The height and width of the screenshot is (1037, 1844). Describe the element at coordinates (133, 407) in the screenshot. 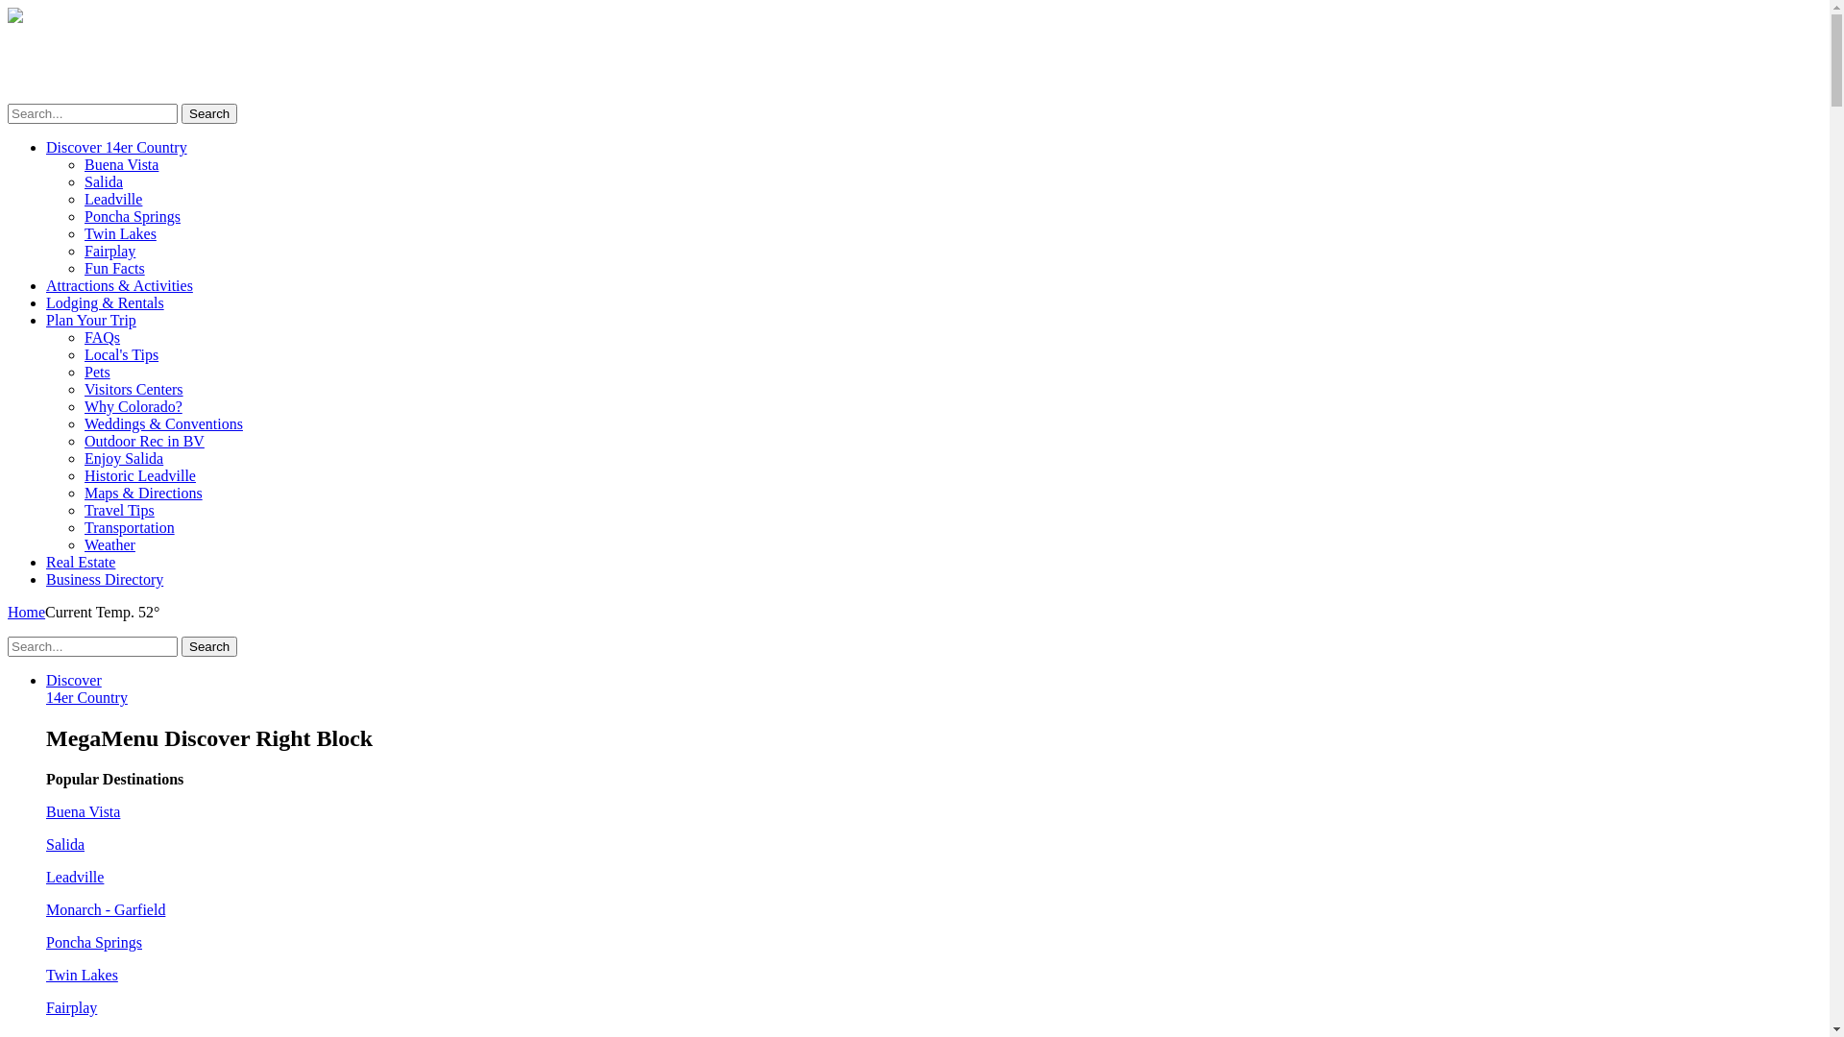

I see `Why Colorado?` at that location.